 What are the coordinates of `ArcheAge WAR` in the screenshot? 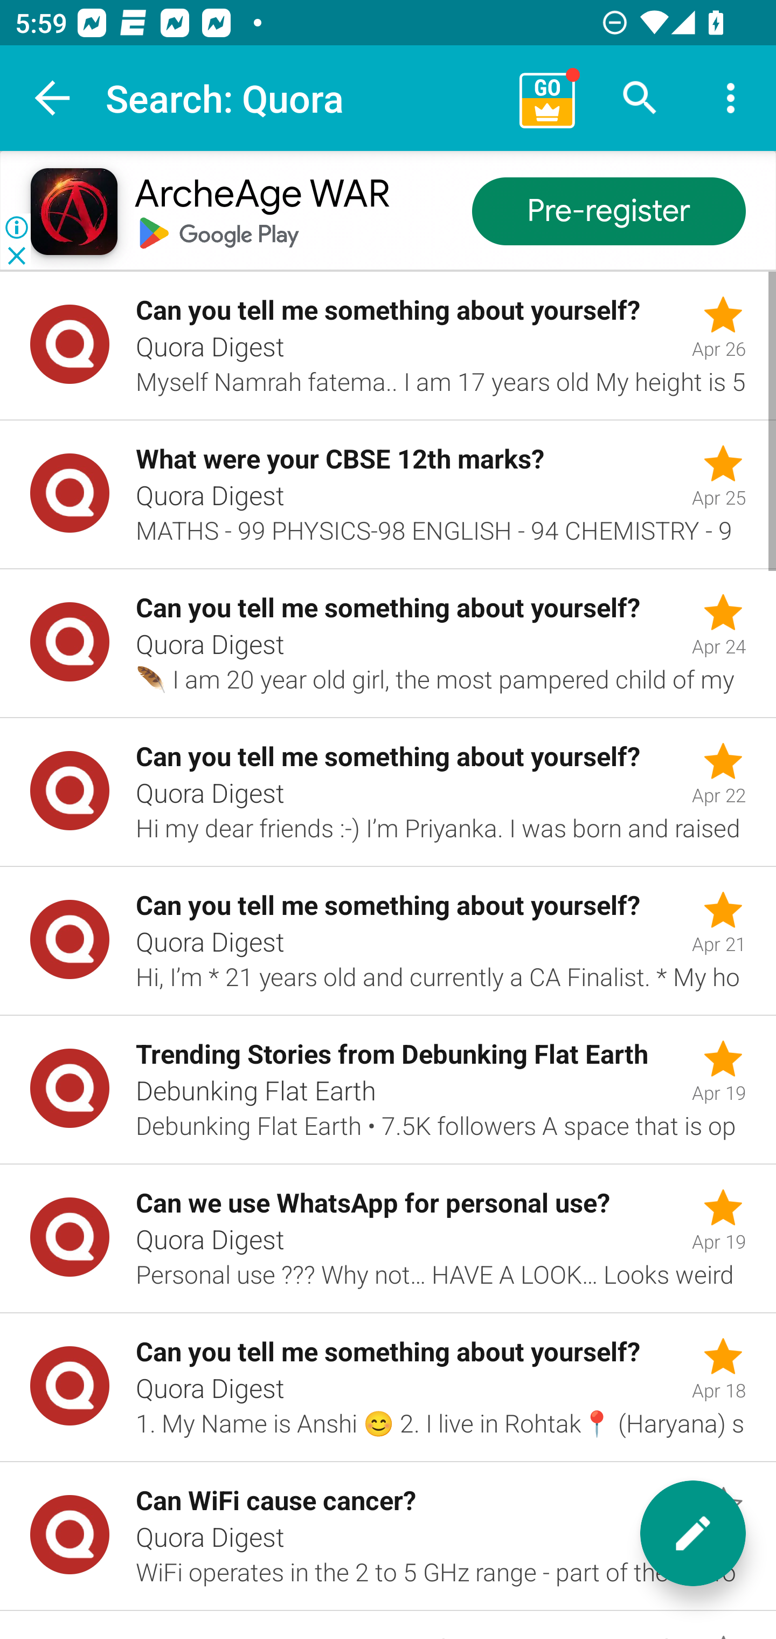 It's located at (261, 195).